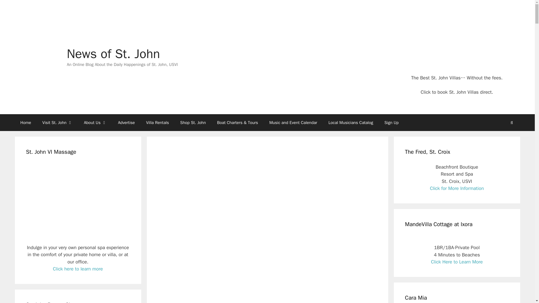 This screenshot has height=303, width=539. I want to click on Search, so click(511, 122).